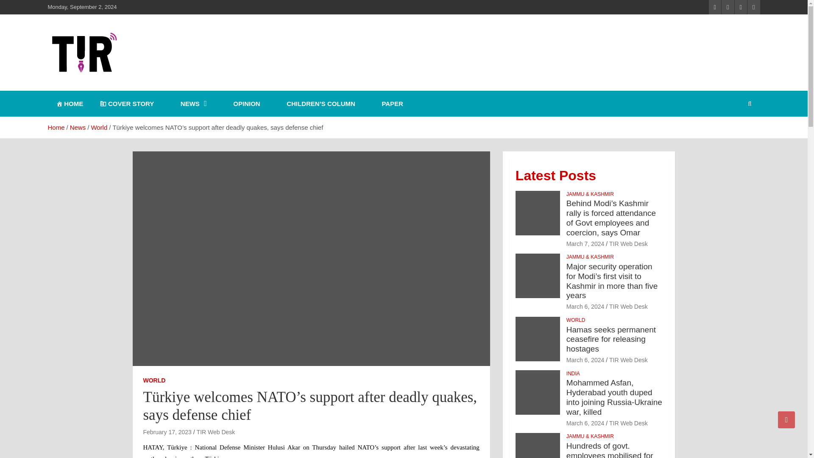 The width and height of the screenshot is (814, 458). Describe the element at coordinates (242, 103) in the screenshot. I see `OPINION` at that location.